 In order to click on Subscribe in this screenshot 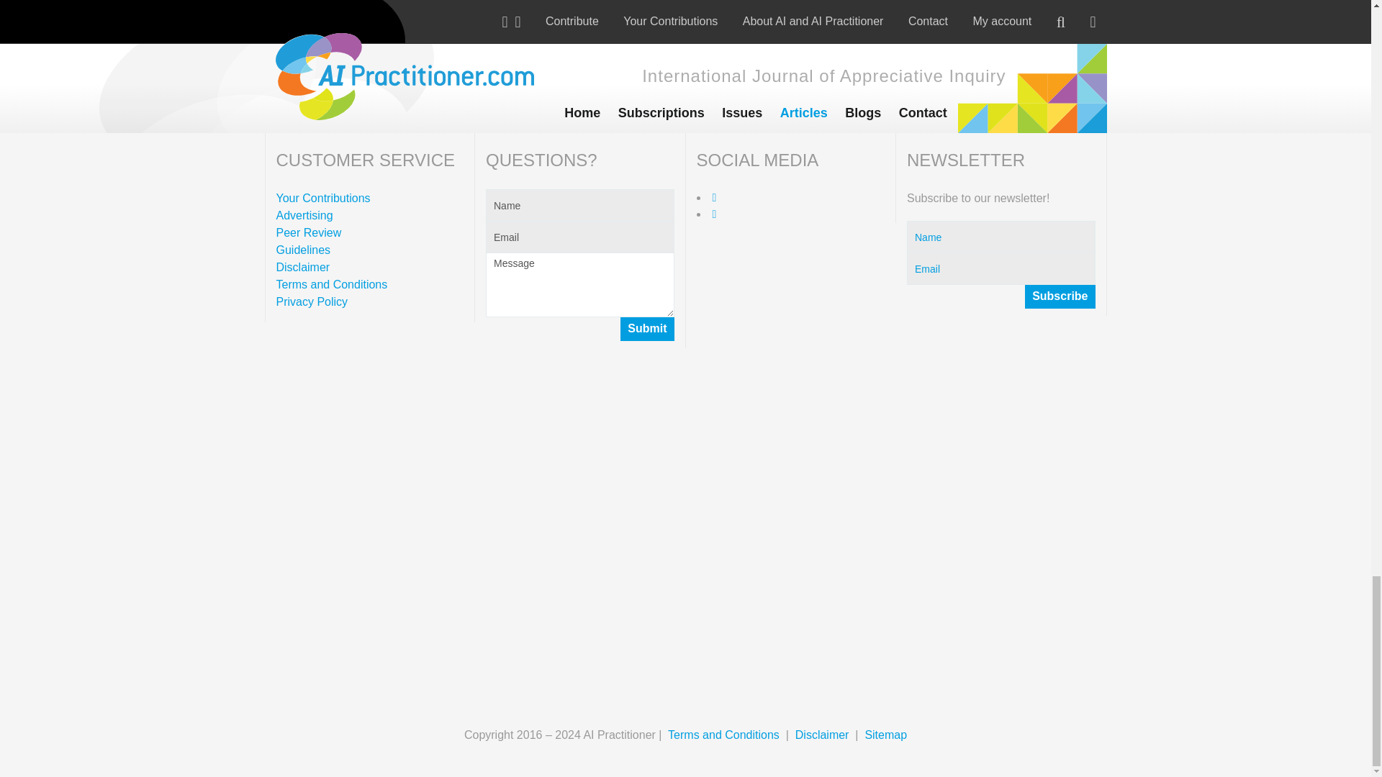, I will do `click(1060, 296)`.